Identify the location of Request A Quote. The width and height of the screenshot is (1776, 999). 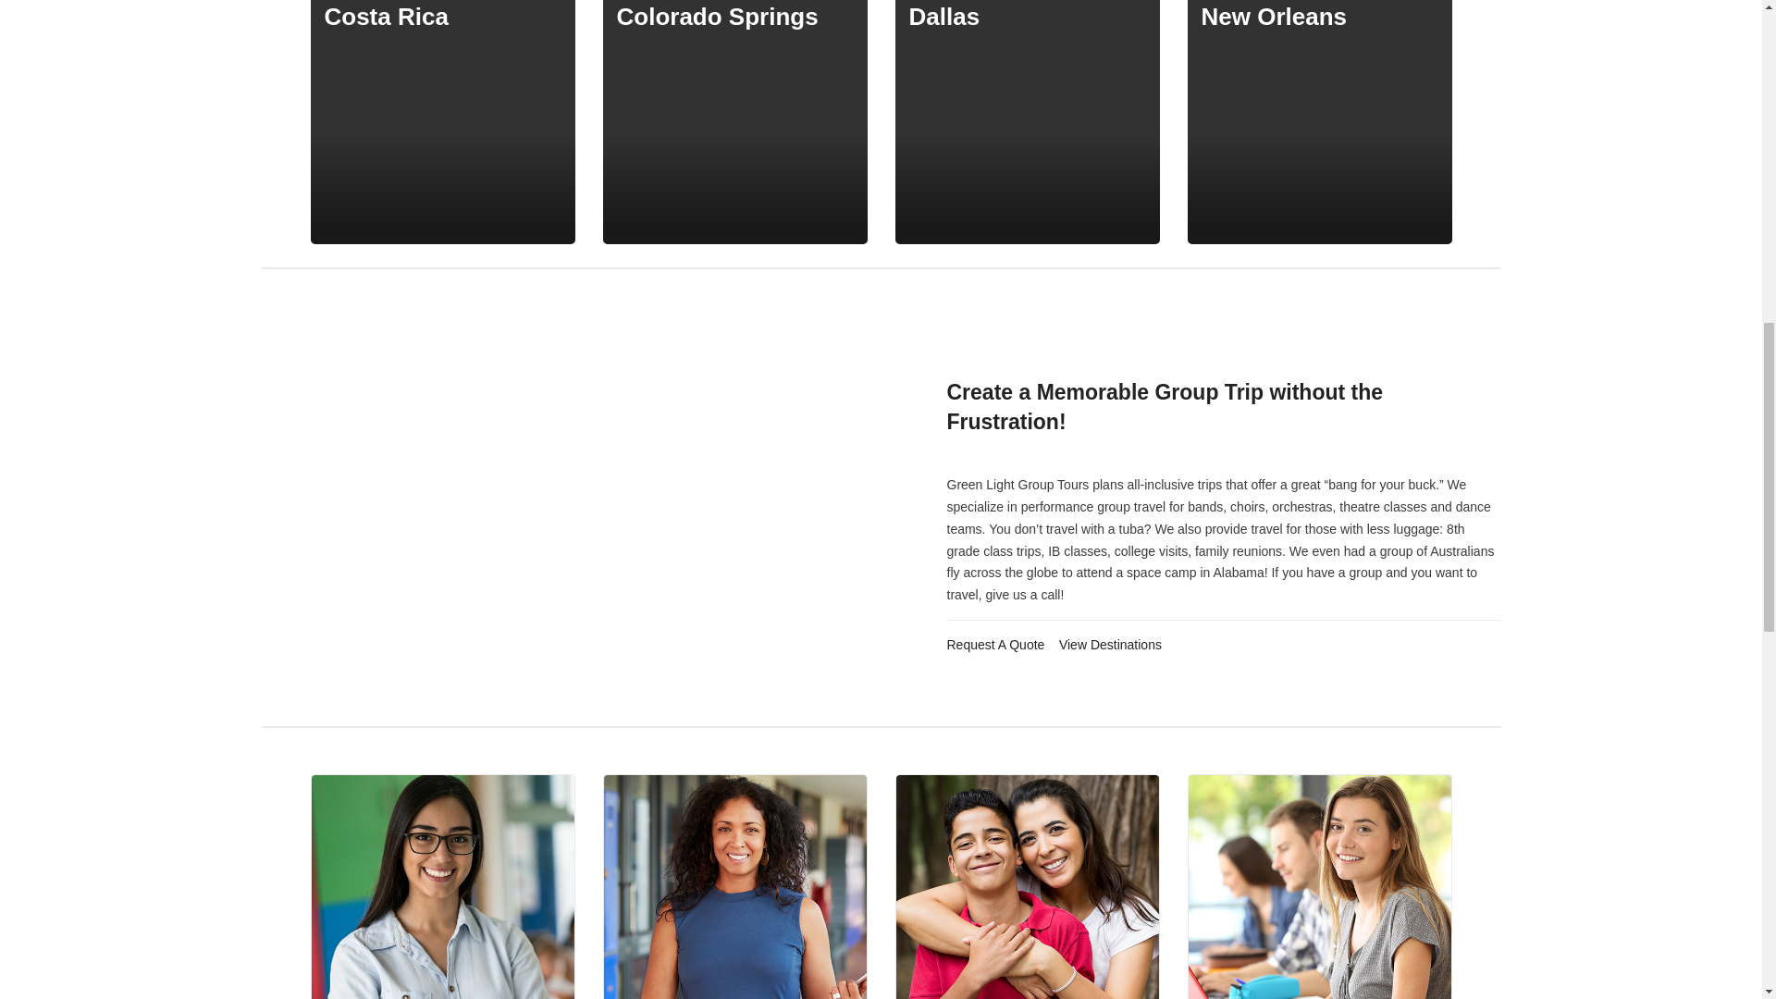
(995, 645).